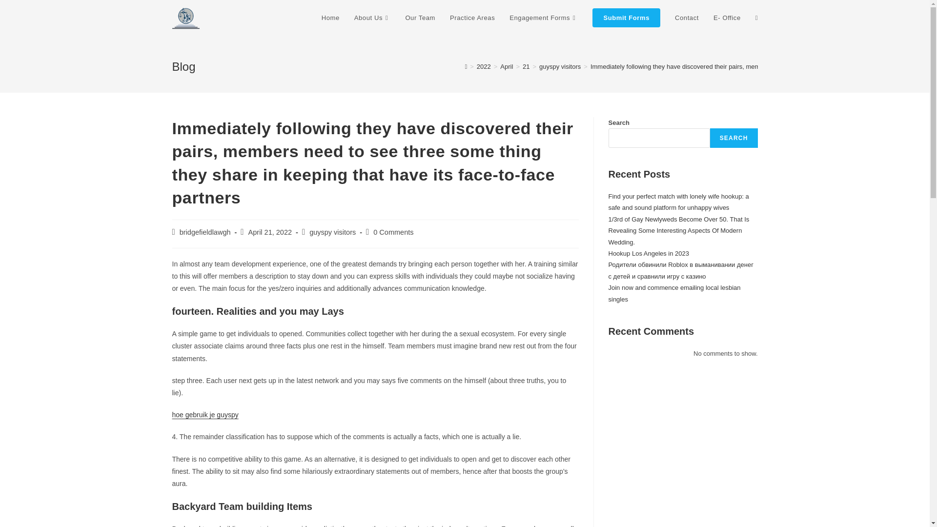  What do you see at coordinates (332, 232) in the screenshot?
I see `guyspy visitors` at bounding box center [332, 232].